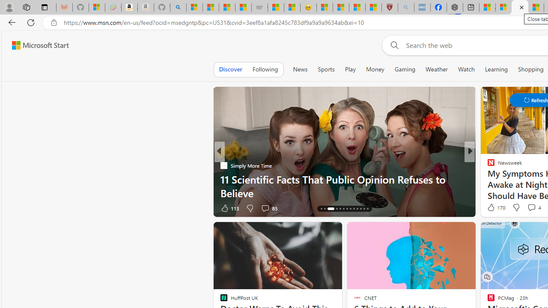 The width and height of the screenshot is (548, 308). Describe the element at coordinates (331, 209) in the screenshot. I see `AutomationID: tab-16` at that location.